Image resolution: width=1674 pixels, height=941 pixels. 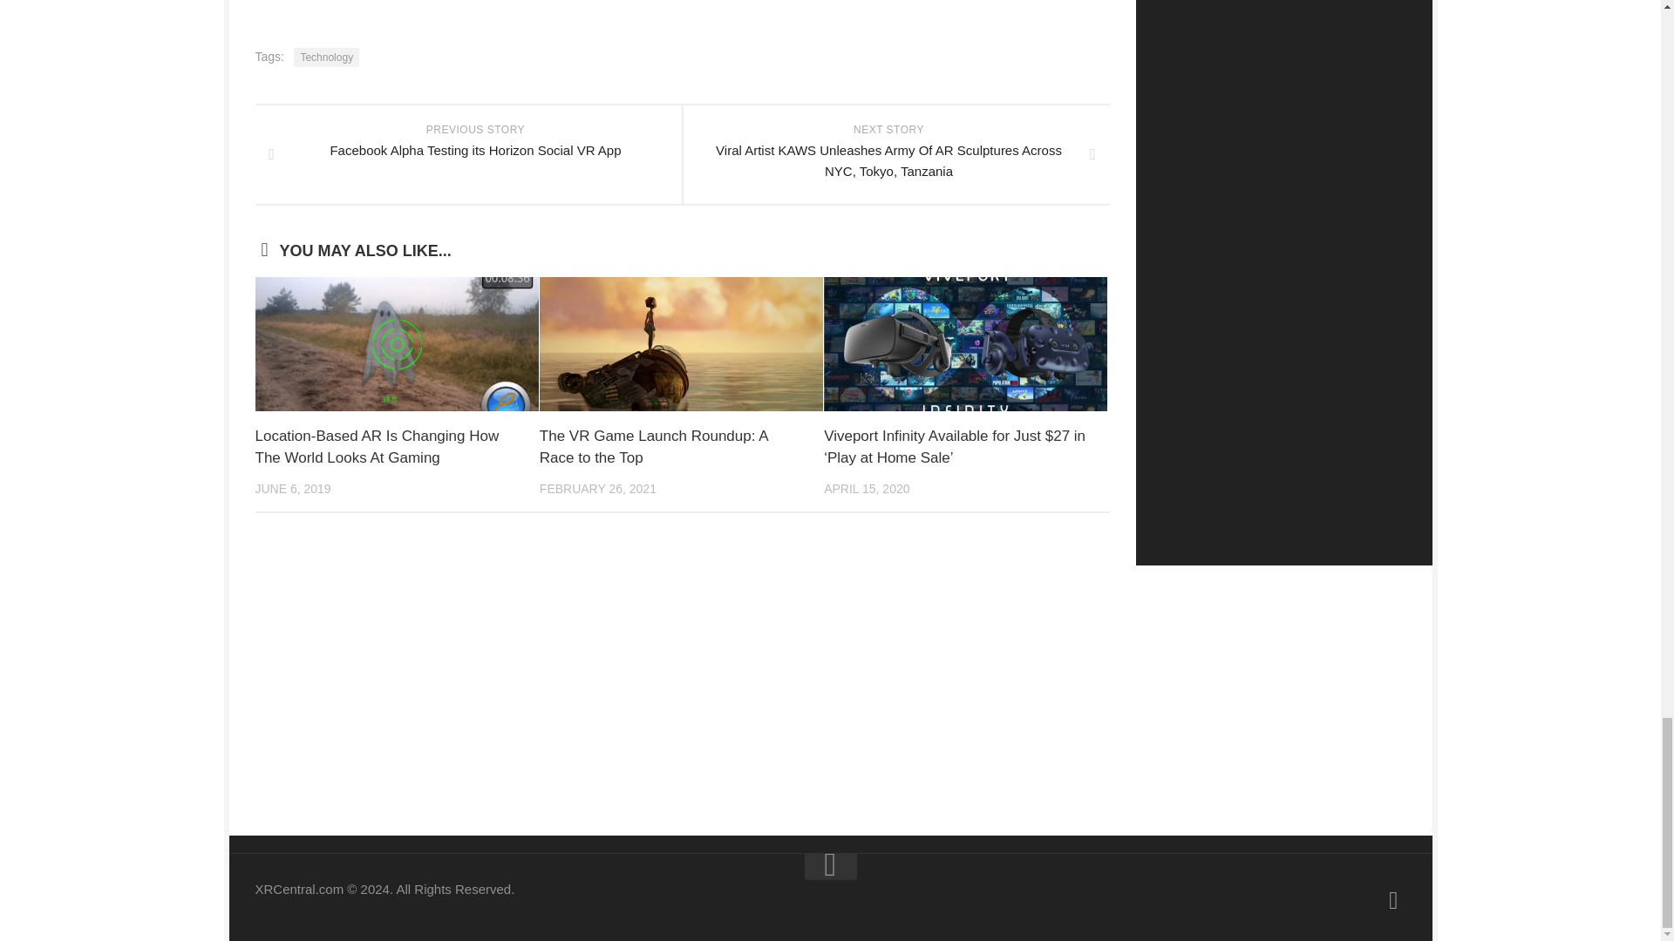 What do you see at coordinates (377, 447) in the screenshot?
I see `Location-Based AR Is Changing How The World Looks At Gaming` at bounding box center [377, 447].